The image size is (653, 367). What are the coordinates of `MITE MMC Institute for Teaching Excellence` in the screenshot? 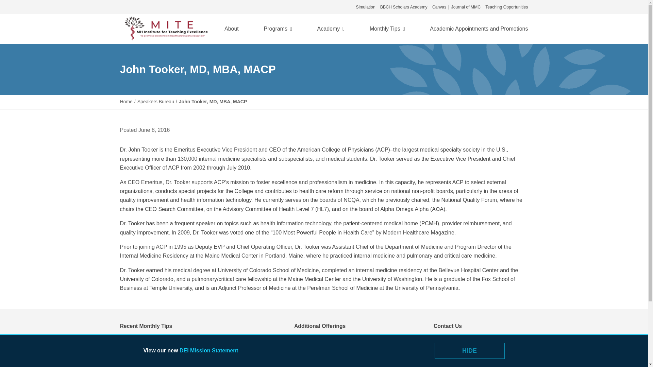 It's located at (167, 29).